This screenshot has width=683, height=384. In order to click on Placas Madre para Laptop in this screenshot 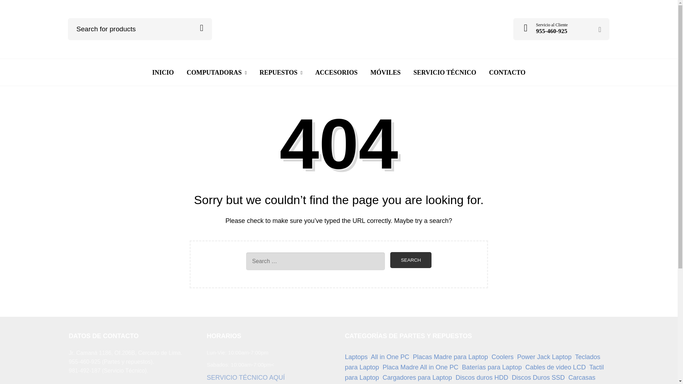, I will do `click(450, 357)`.